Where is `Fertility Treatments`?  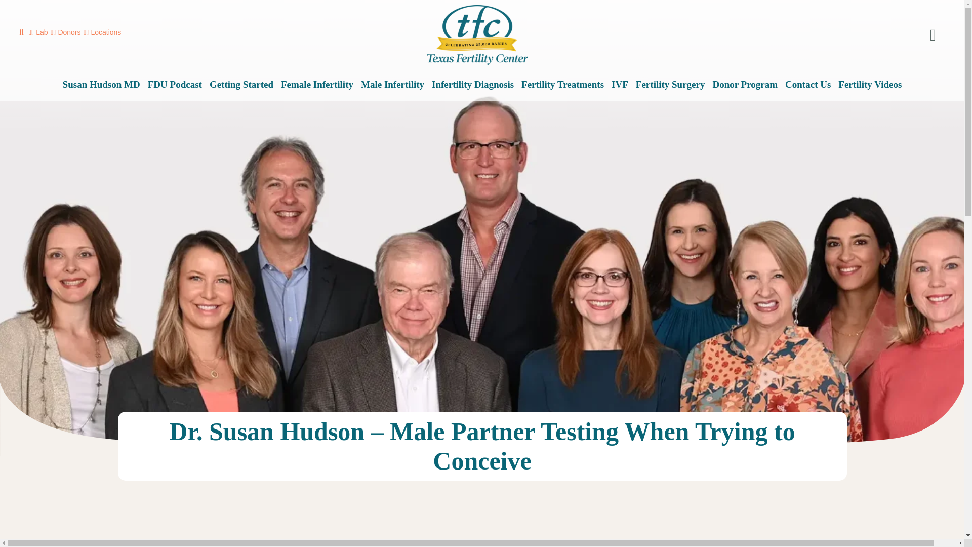
Fertility Treatments is located at coordinates (562, 85).